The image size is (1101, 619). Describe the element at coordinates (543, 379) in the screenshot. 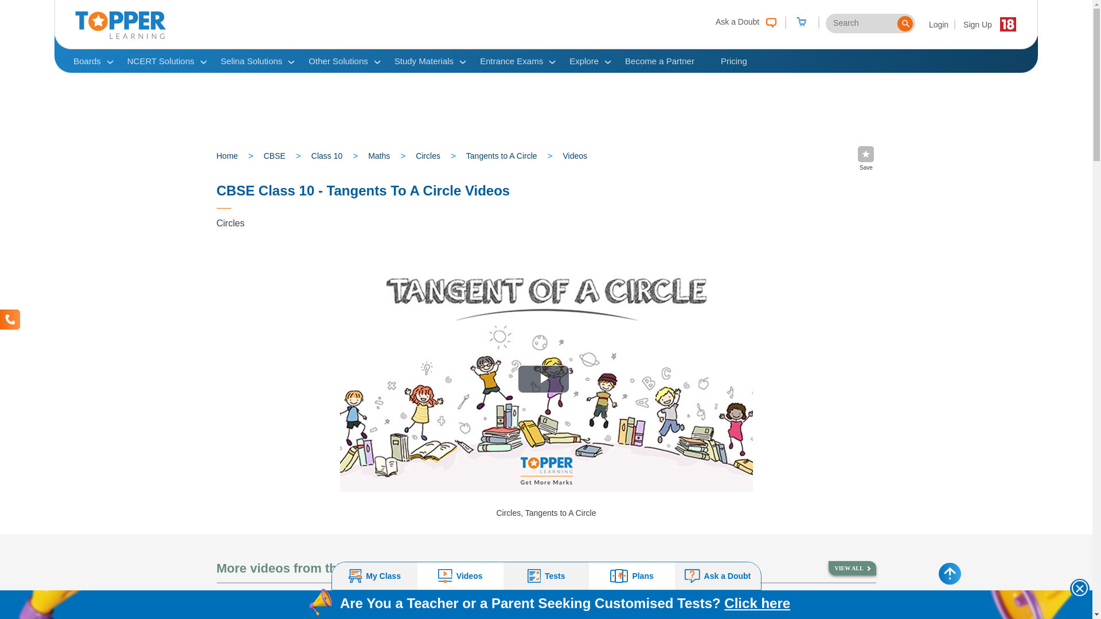

I see `Play Video` at that location.